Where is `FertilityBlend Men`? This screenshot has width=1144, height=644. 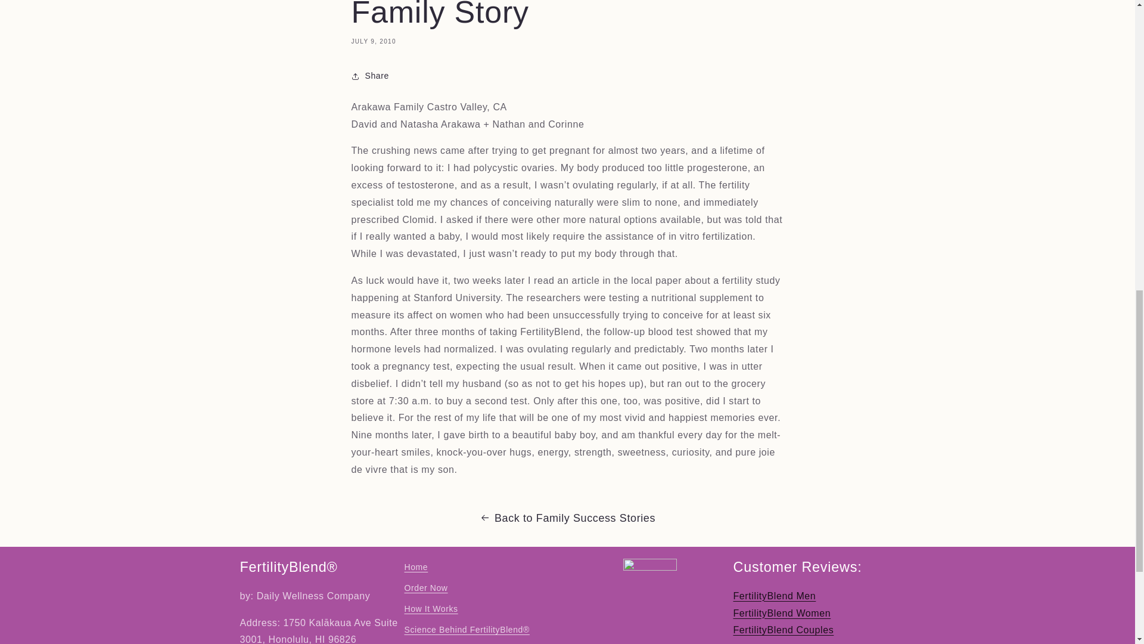 FertilityBlend Men is located at coordinates (774, 596).